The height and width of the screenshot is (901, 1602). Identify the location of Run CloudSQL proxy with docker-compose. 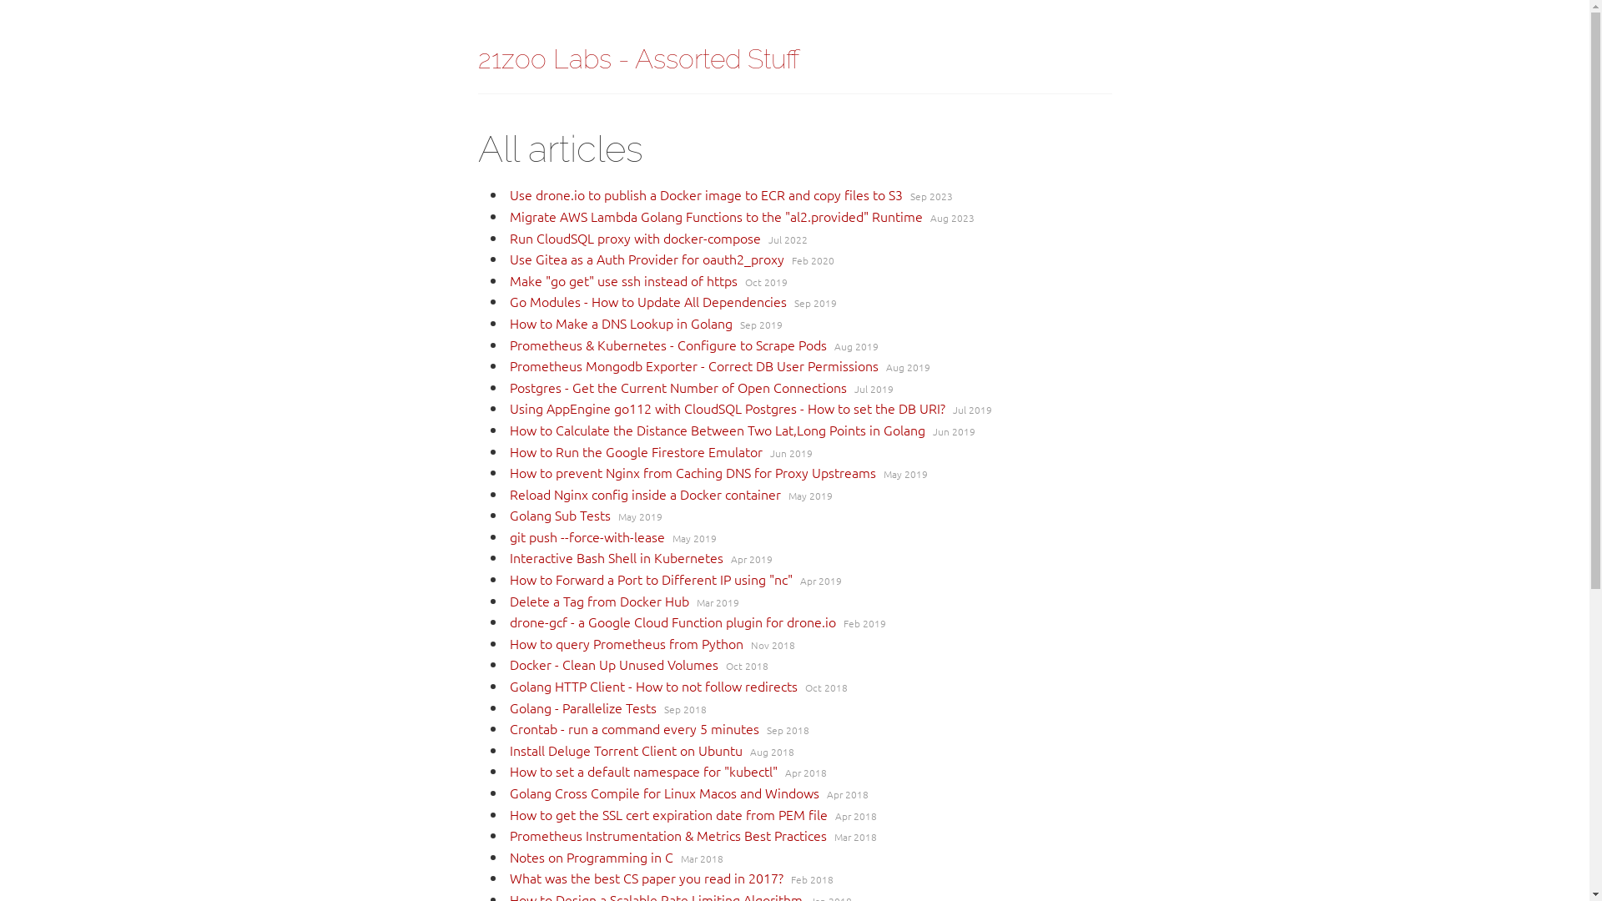
(634, 238).